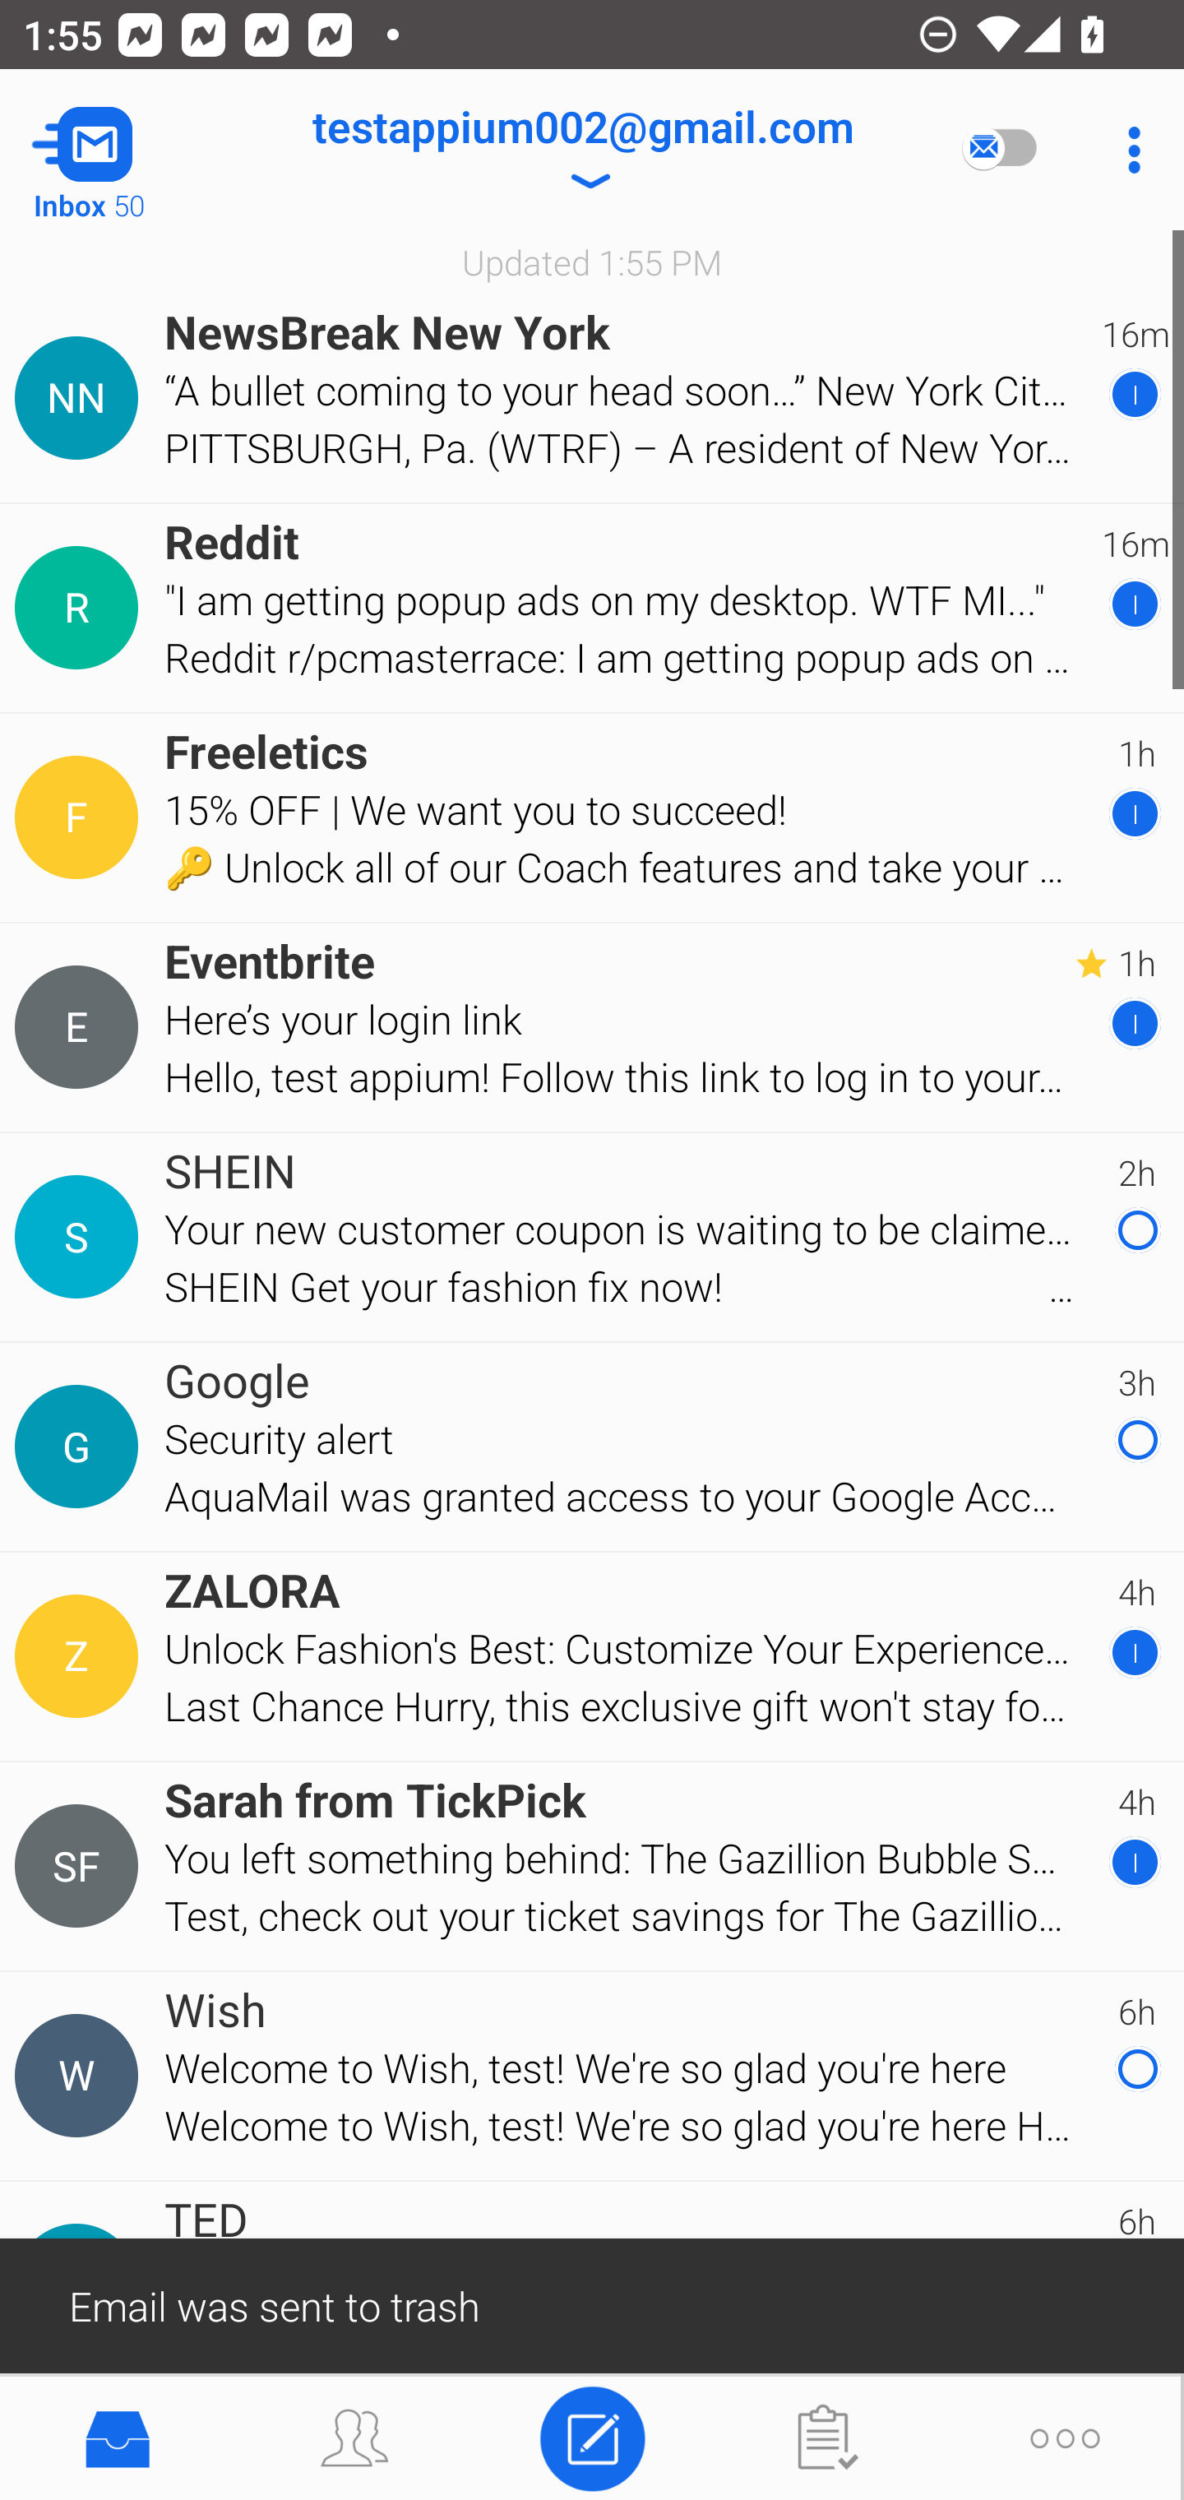  What do you see at coordinates (592, 2436) in the screenshot?
I see `Compose` at bounding box center [592, 2436].